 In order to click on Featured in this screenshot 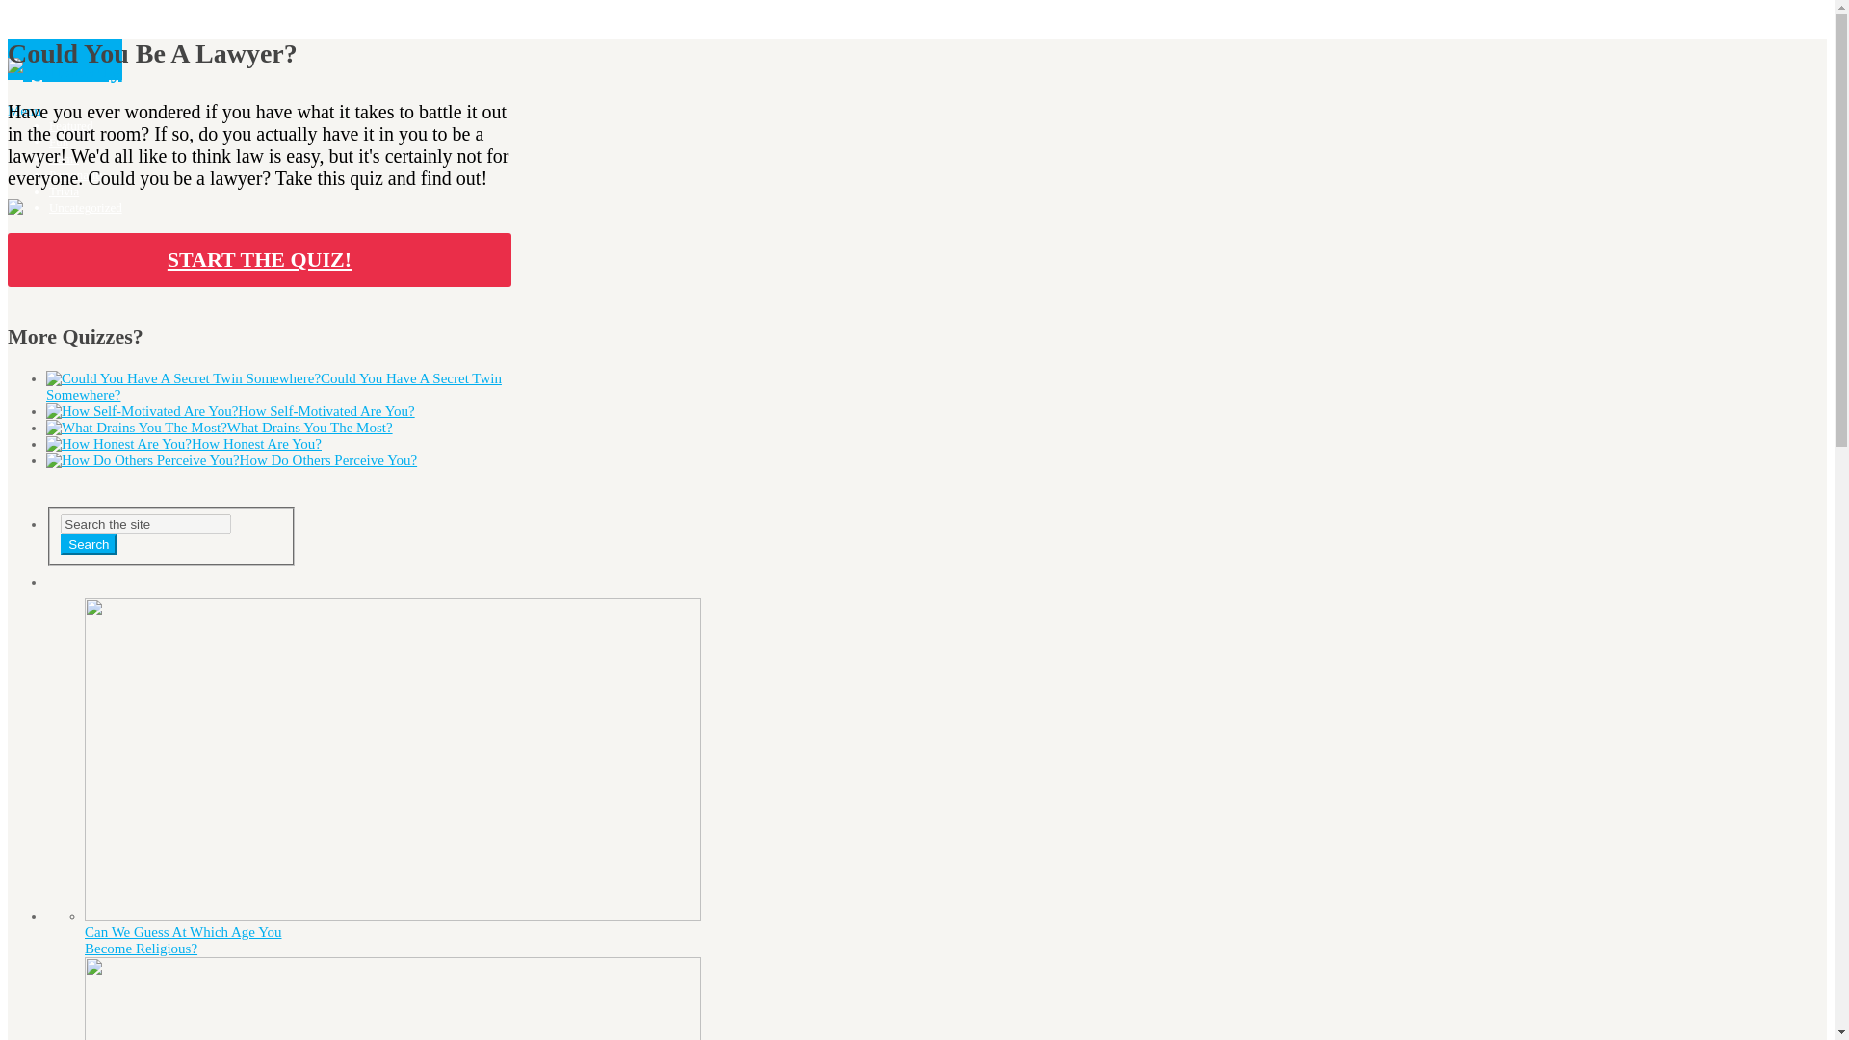, I will do `click(71, 125)`.